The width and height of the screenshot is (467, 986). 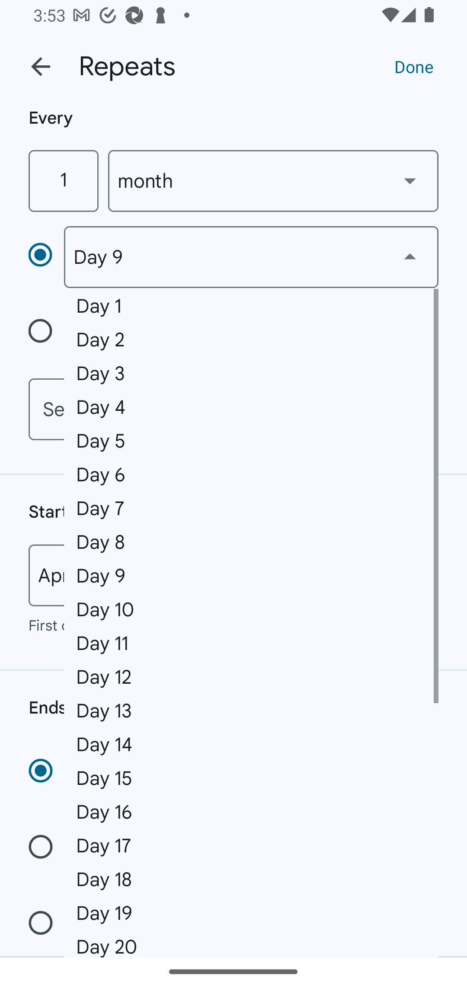 I want to click on Repeat monthly on a specific weekday, so click(x=46, y=333).